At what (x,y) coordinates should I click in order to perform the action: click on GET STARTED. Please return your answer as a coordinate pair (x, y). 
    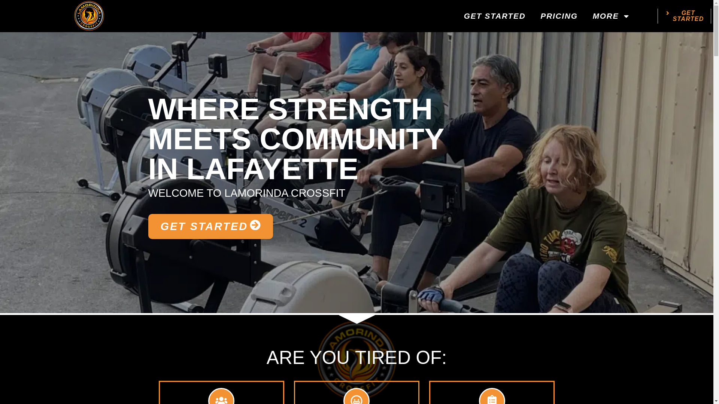
    Looking at the image, I should click on (684, 16).